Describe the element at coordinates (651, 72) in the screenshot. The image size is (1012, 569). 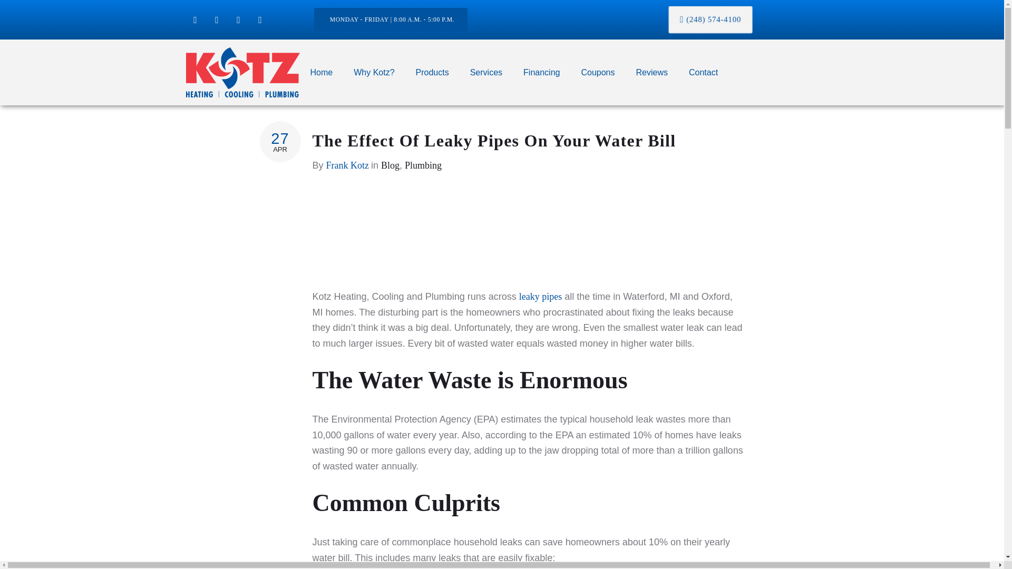
I see `Reviews` at that location.